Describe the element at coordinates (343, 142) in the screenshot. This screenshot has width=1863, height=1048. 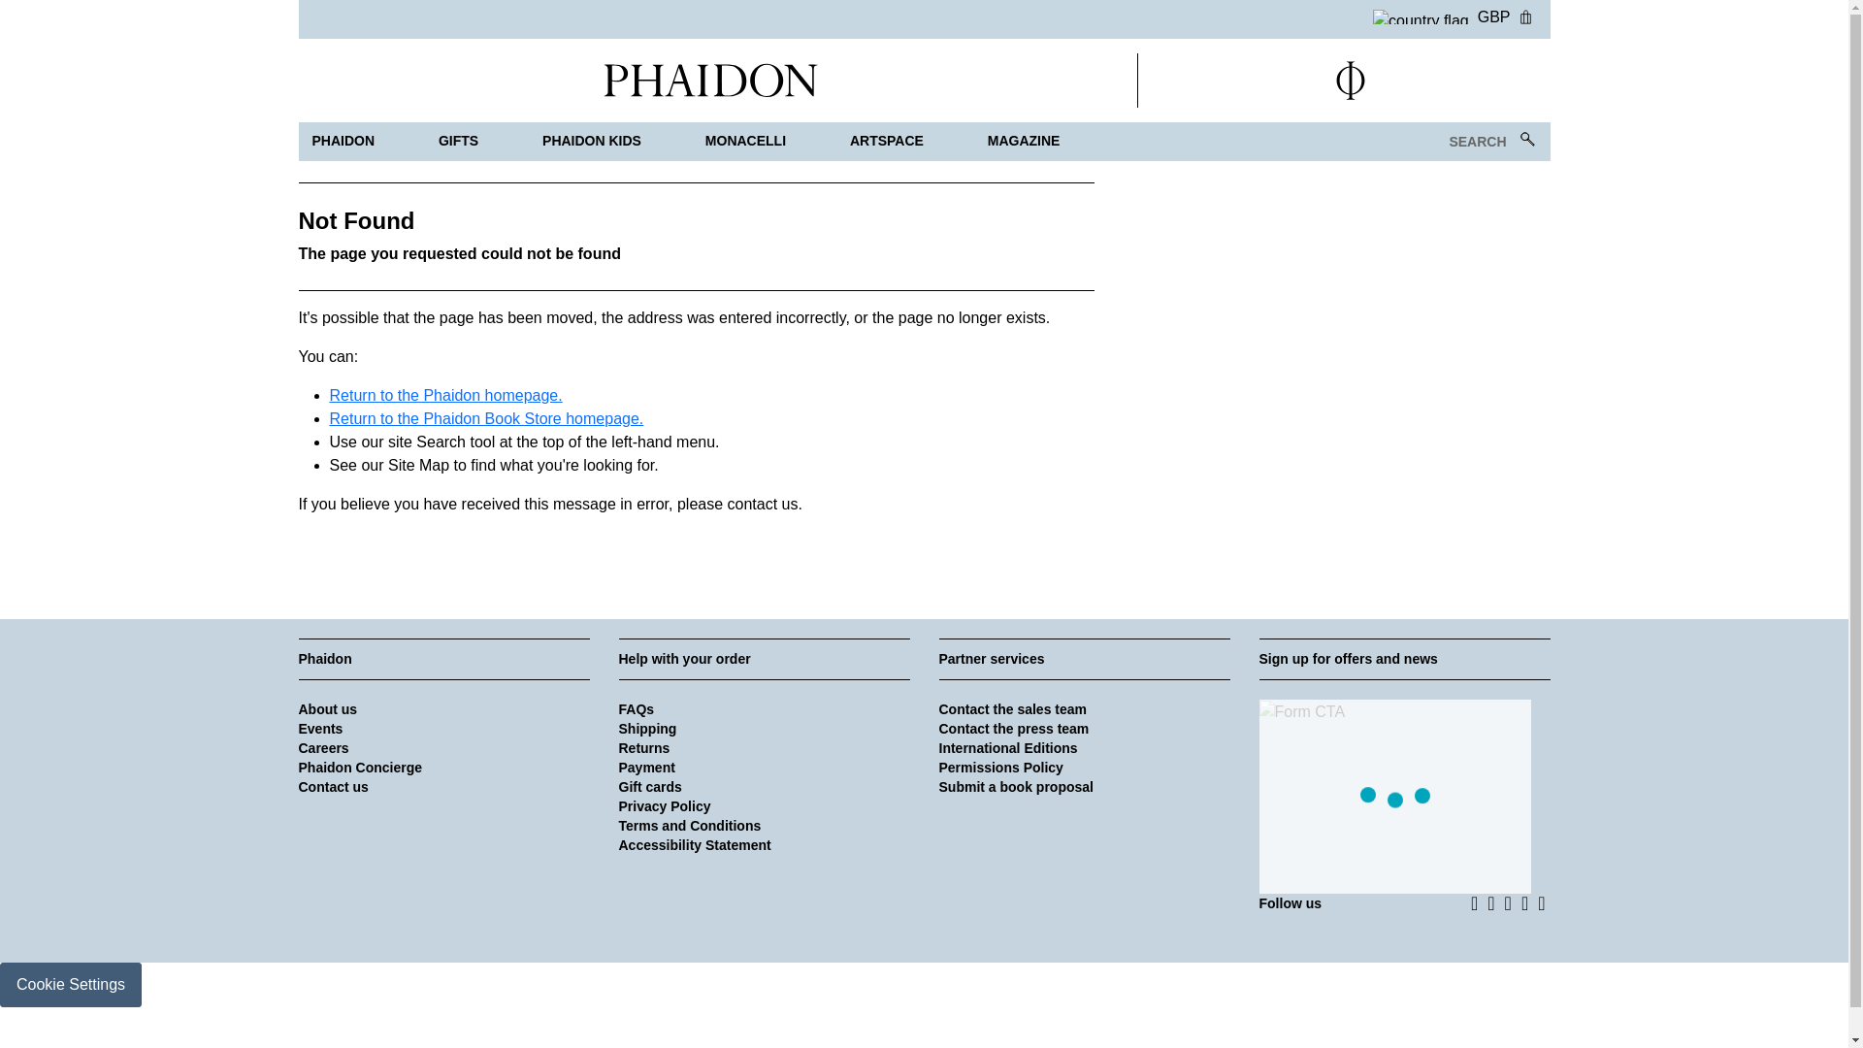
I see `PHAIDON` at that location.